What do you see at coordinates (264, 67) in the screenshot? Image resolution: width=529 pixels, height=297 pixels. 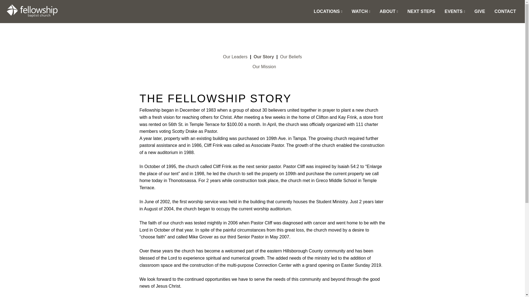 I see `Our Mission` at bounding box center [264, 67].